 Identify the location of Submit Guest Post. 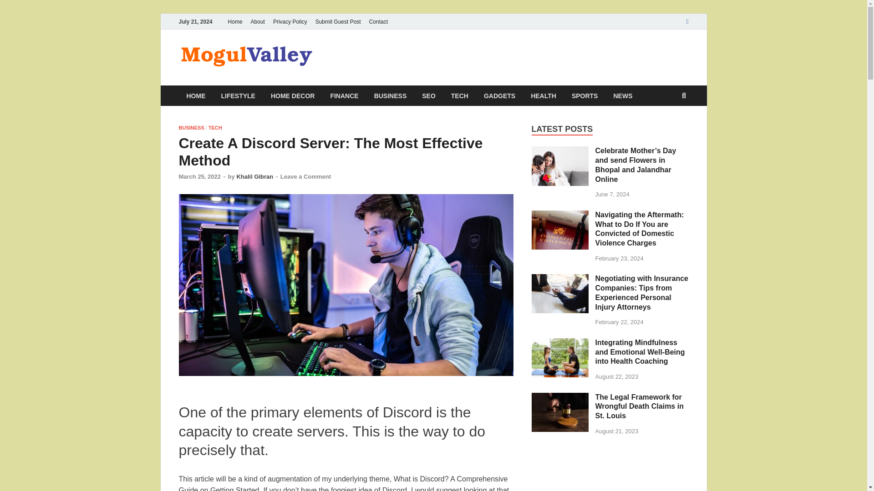
(338, 21).